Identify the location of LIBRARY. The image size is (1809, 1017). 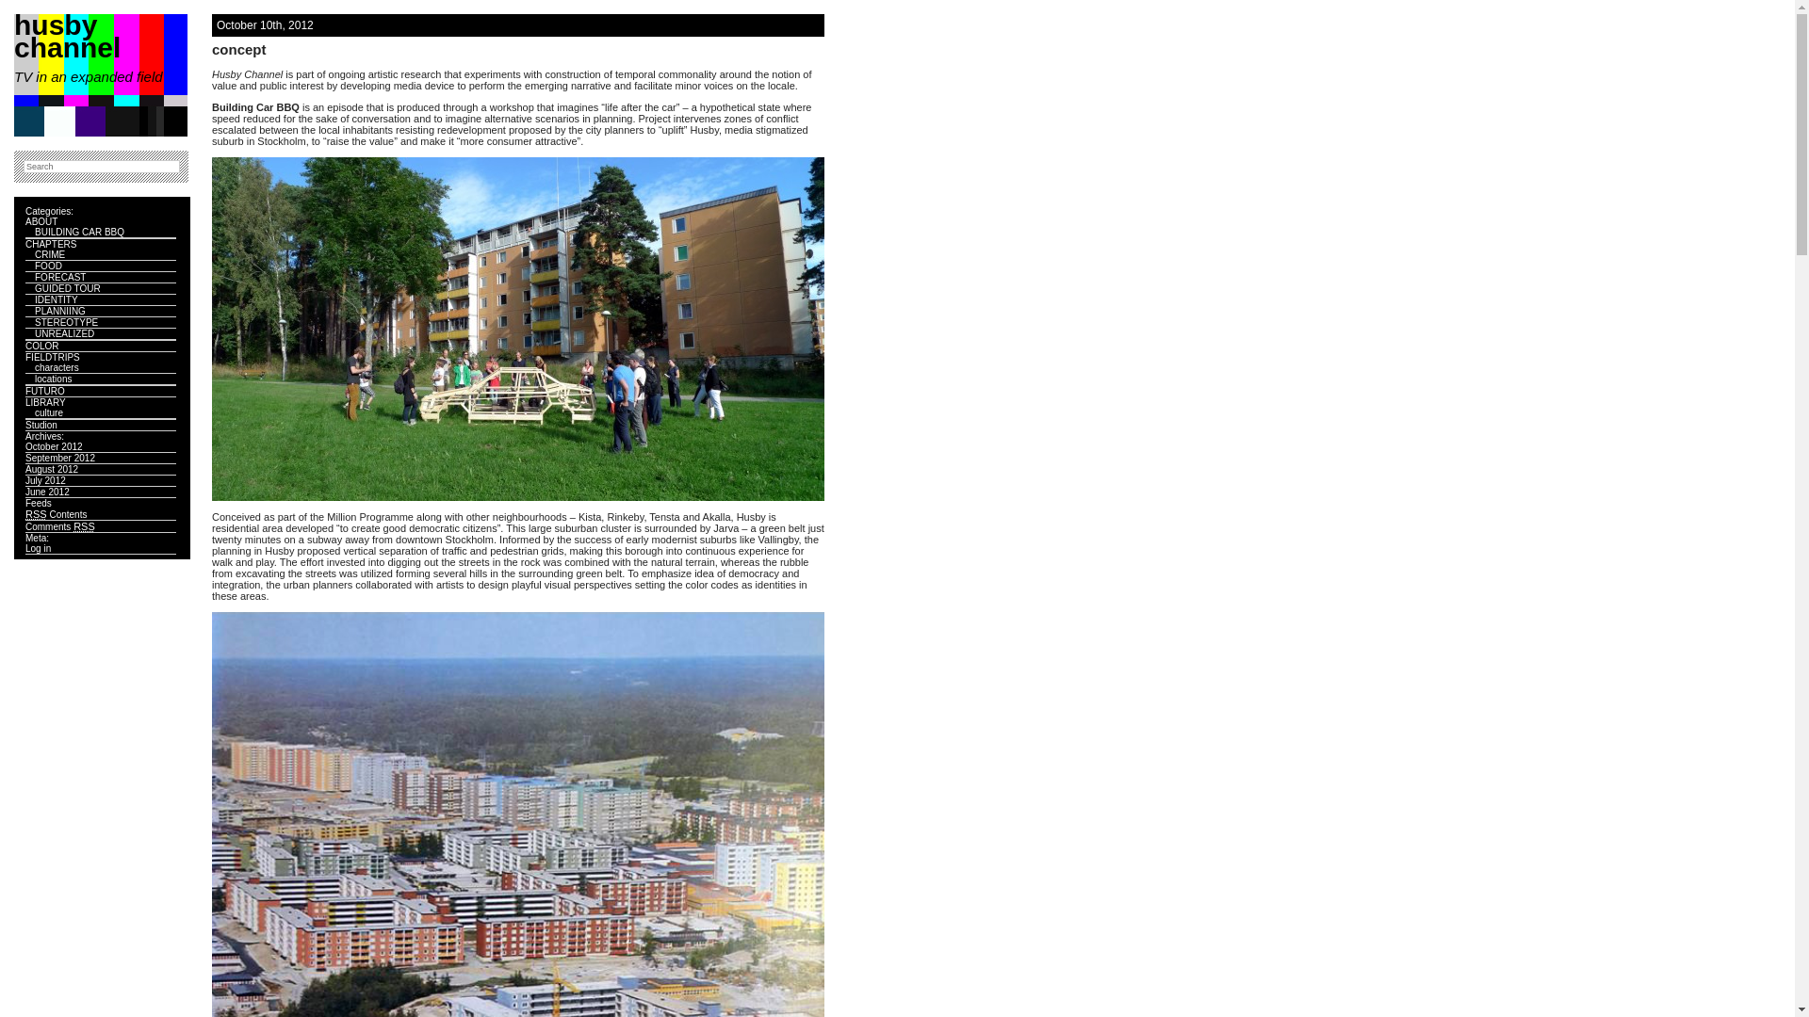
(45, 403).